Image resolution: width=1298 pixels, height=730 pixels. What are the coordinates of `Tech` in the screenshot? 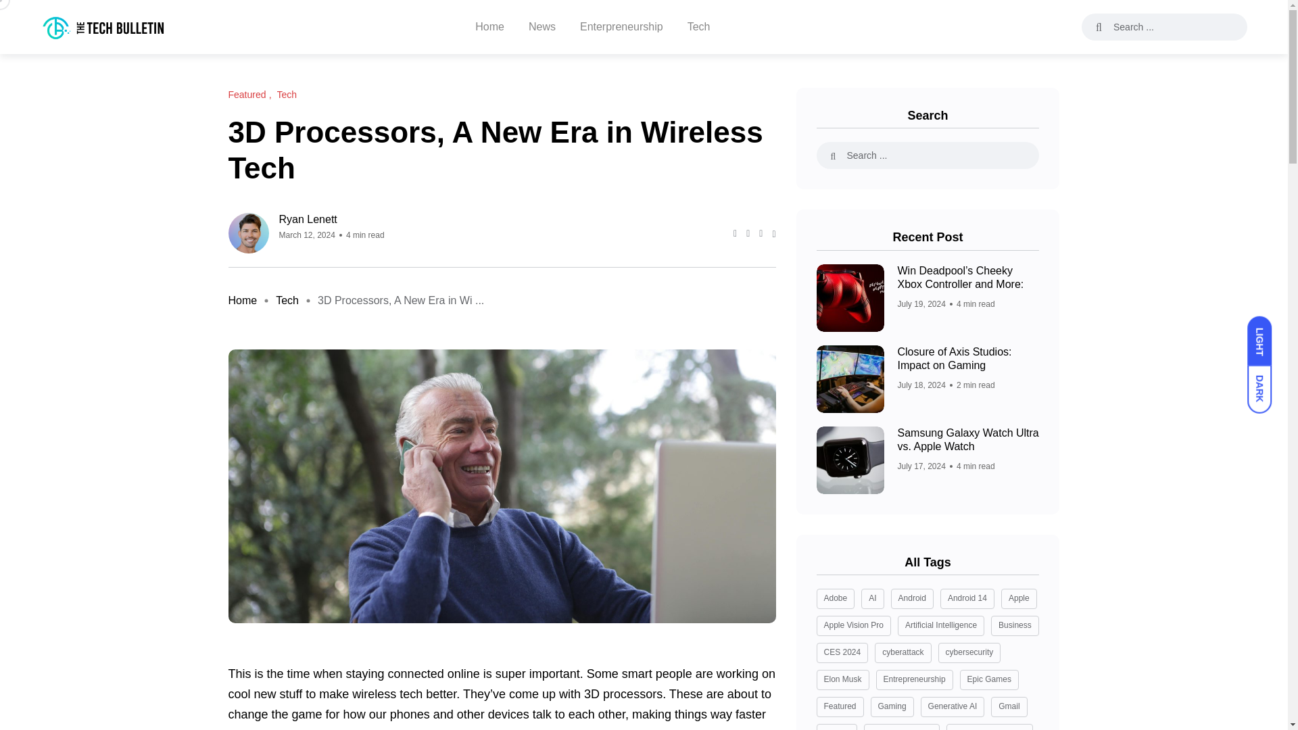 It's located at (287, 300).